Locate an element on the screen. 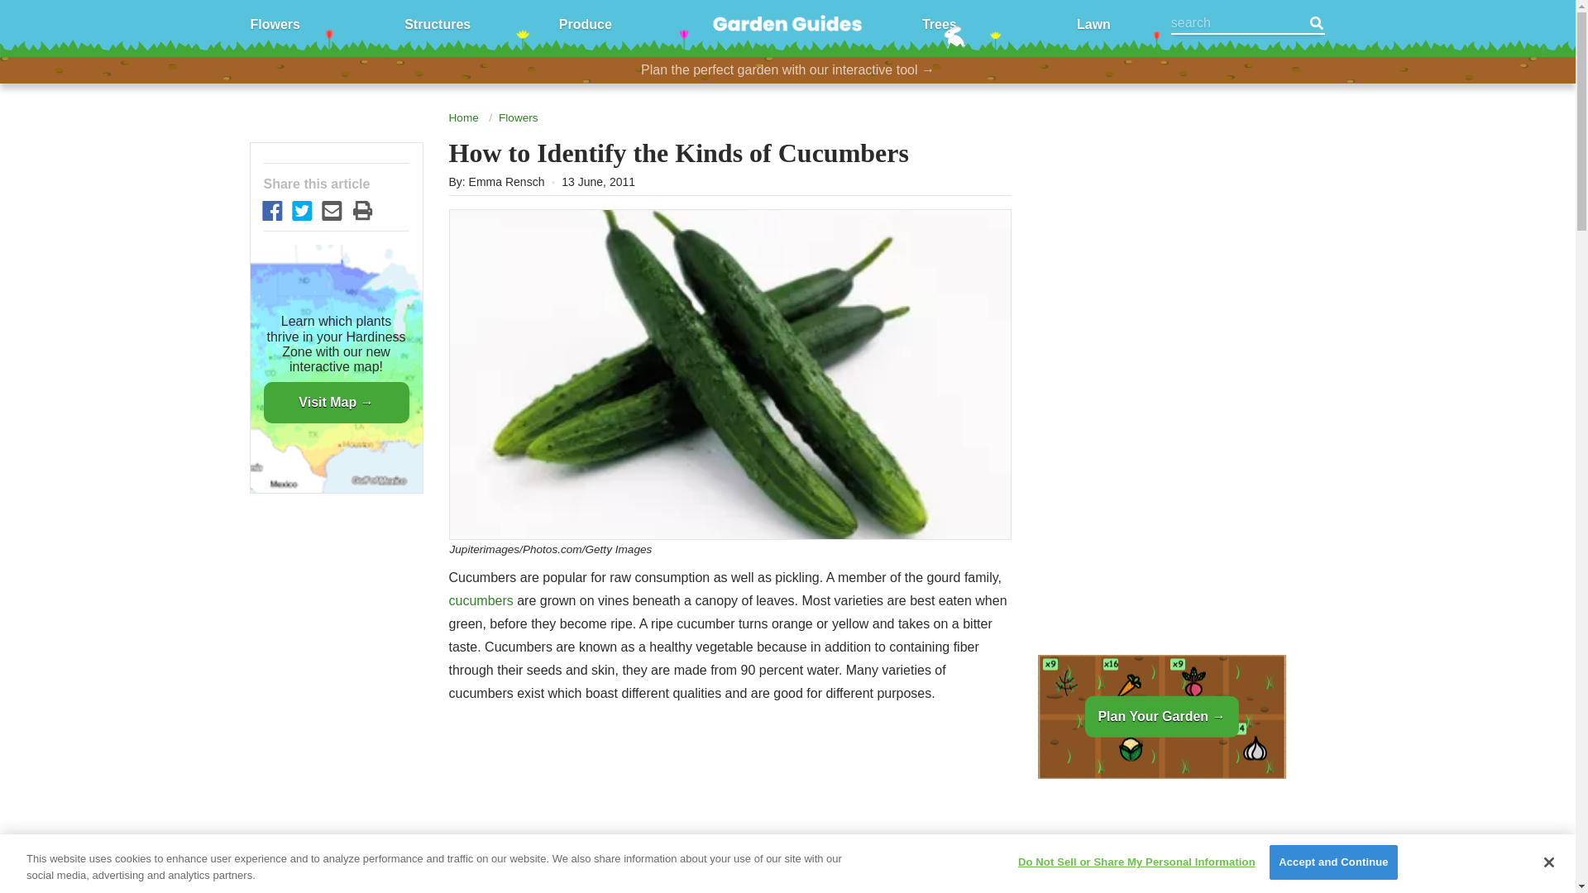 The width and height of the screenshot is (1588, 893). Produce is located at coordinates (585, 23).